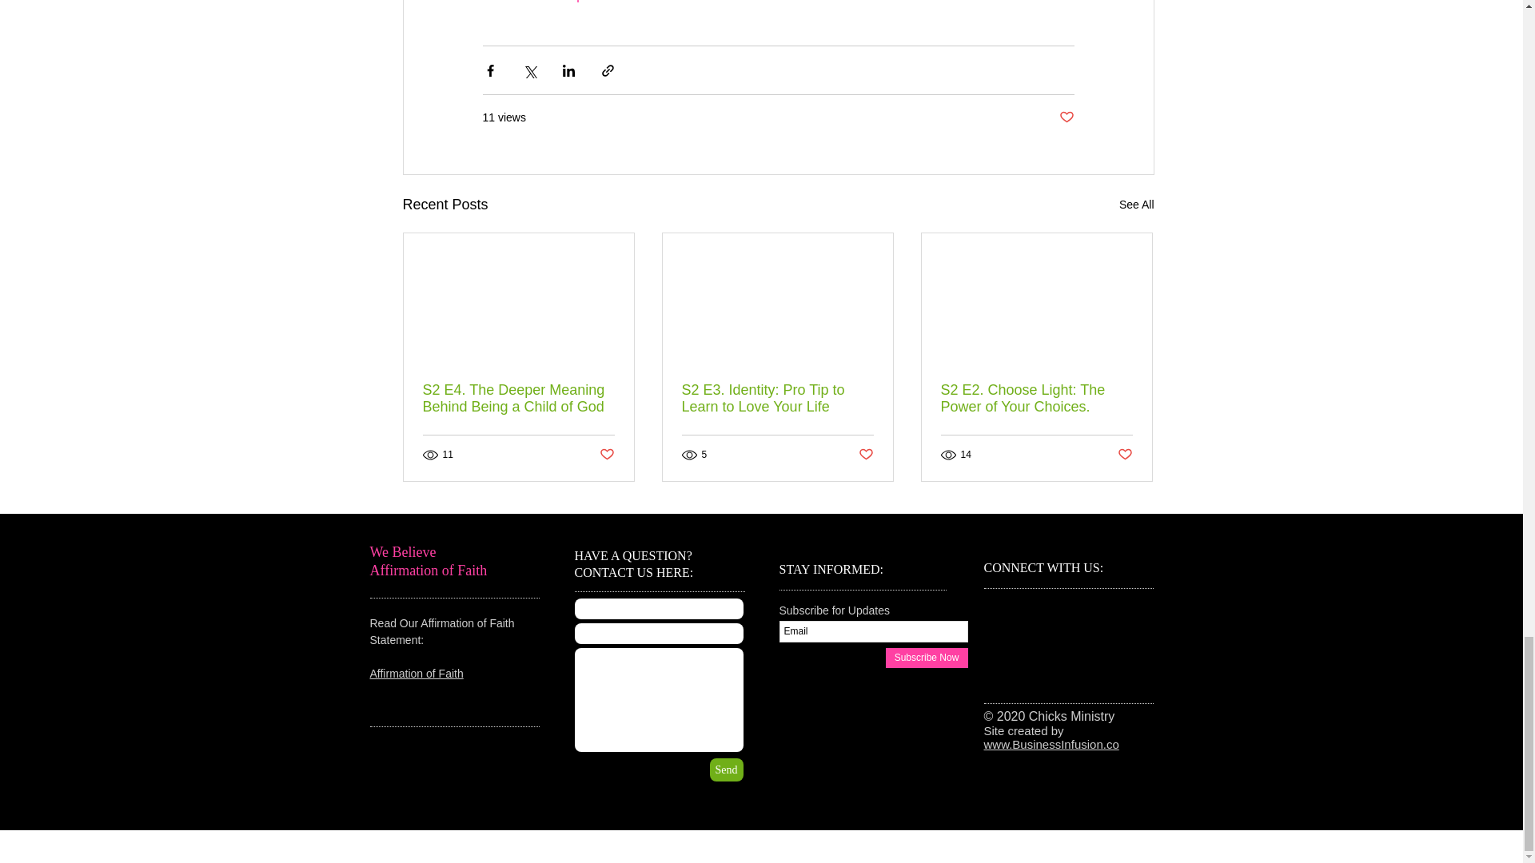  What do you see at coordinates (1136, 205) in the screenshot?
I see `See All` at bounding box center [1136, 205].